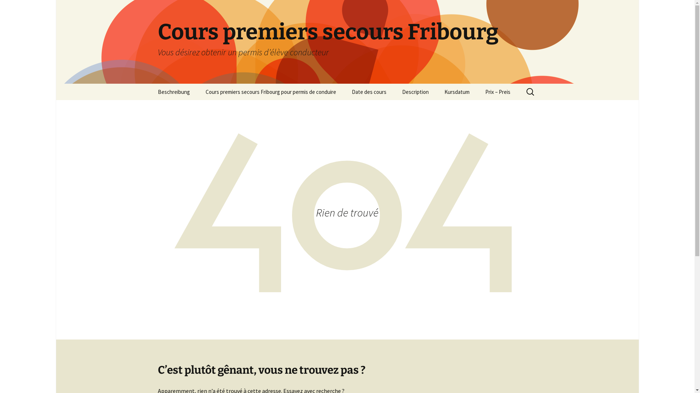  Describe the element at coordinates (415, 92) in the screenshot. I see `Description` at that location.